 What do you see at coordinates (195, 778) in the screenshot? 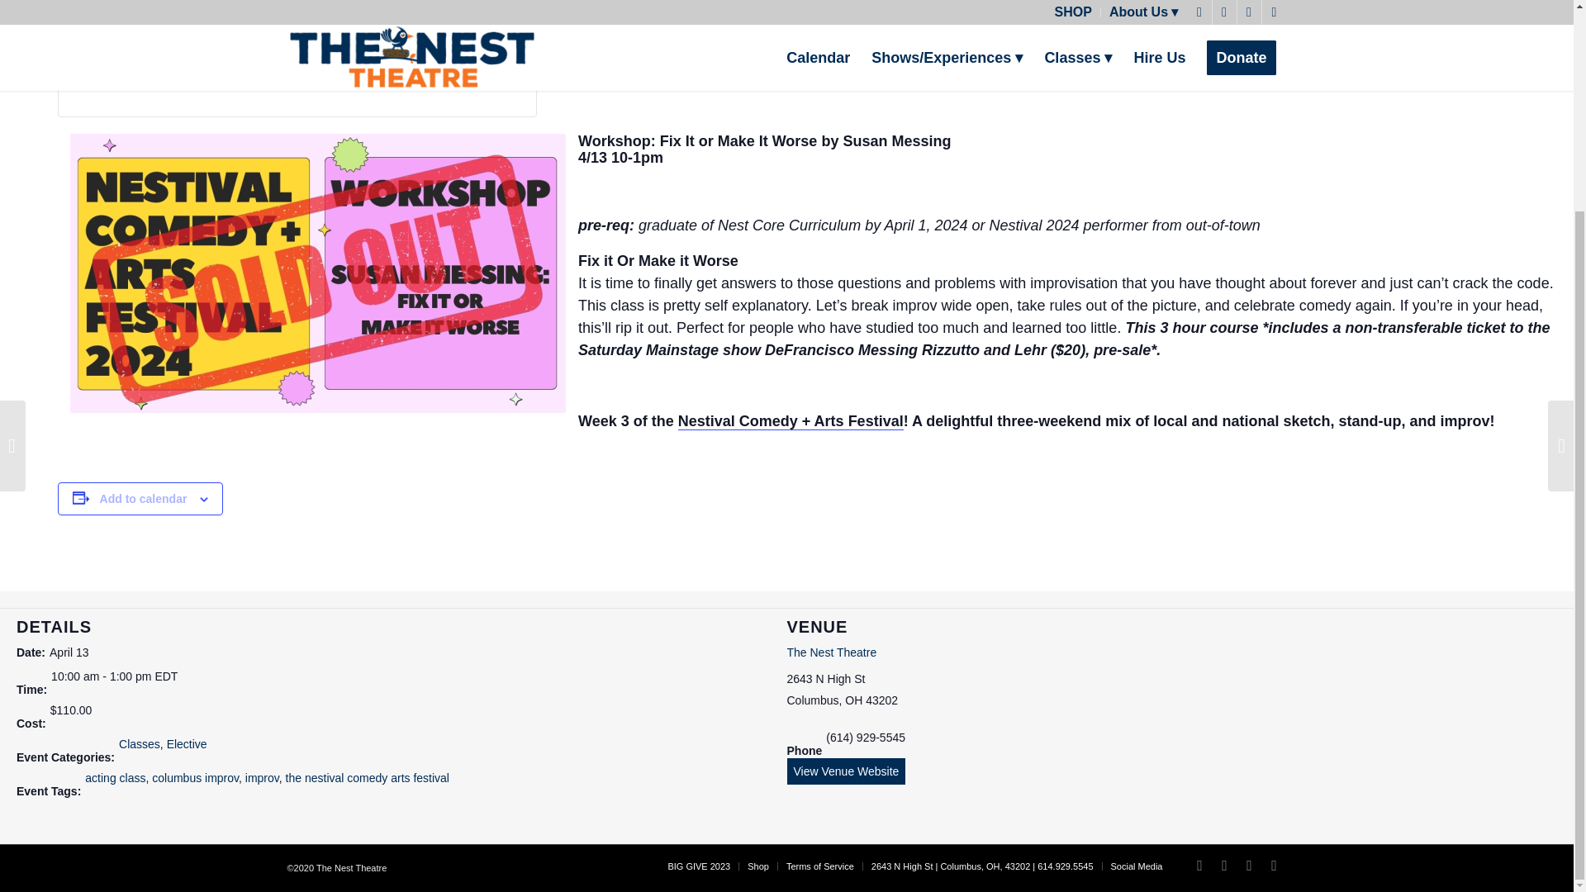
I see `columbus improv` at bounding box center [195, 778].